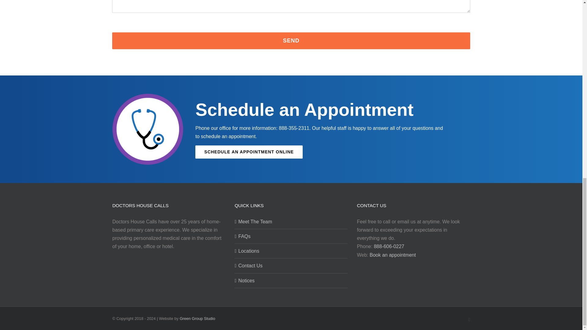 The width and height of the screenshot is (587, 330). Describe the element at coordinates (393, 255) in the screenshot. I see `Book an appointment` at that location.